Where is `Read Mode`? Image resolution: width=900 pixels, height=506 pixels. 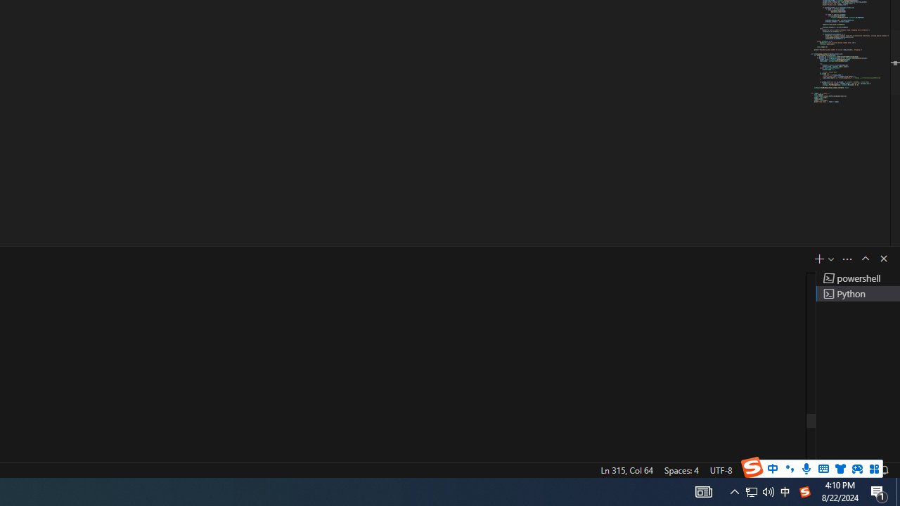
Read Mode is located at coordinates (607, 450).